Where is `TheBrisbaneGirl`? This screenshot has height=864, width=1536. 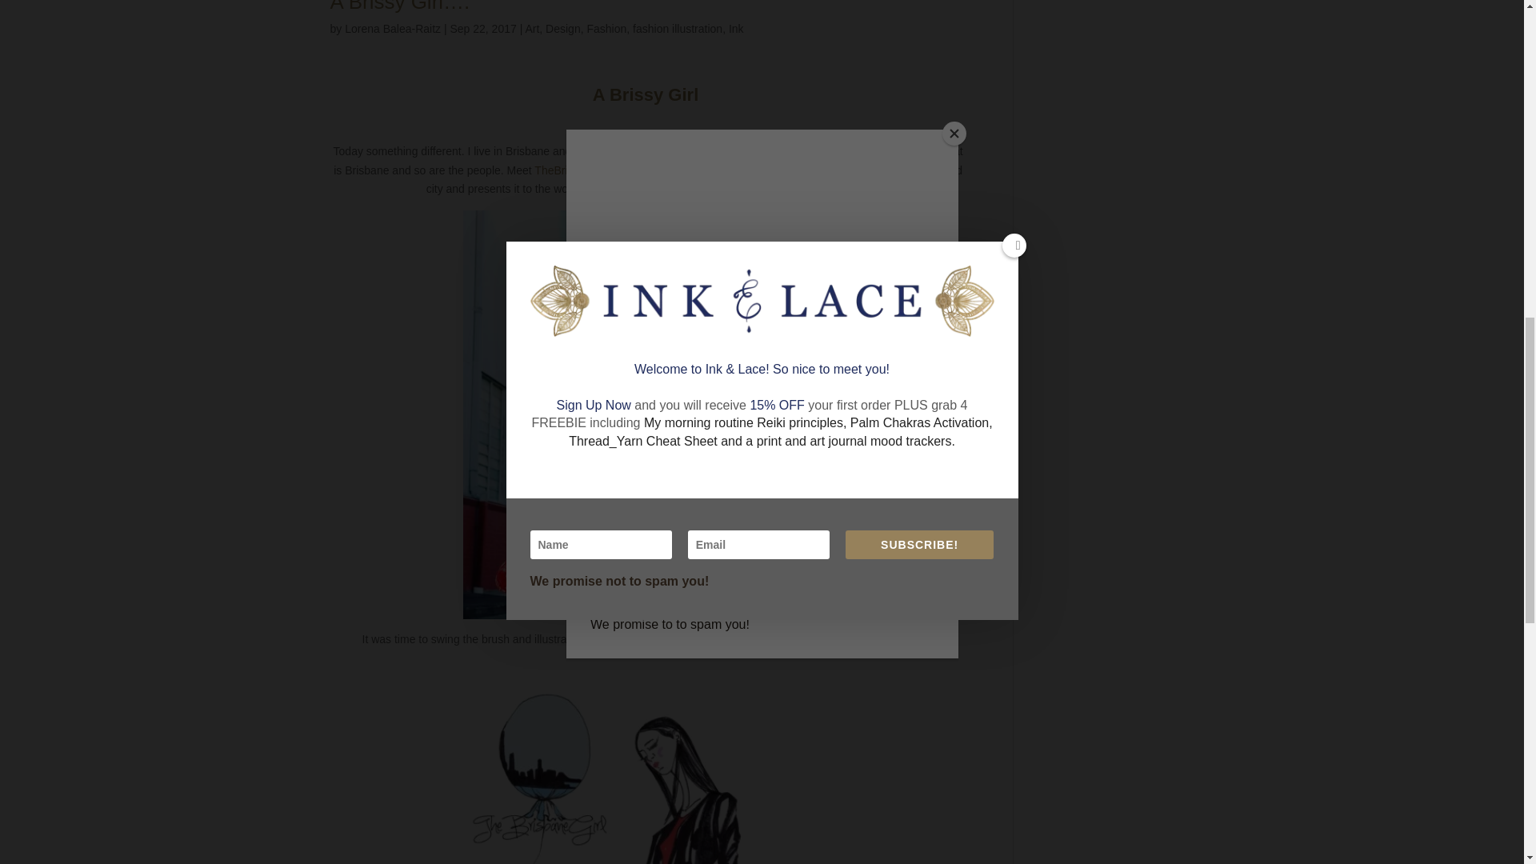 TheBrisbaneGirl is located at coordinates (574, 170).